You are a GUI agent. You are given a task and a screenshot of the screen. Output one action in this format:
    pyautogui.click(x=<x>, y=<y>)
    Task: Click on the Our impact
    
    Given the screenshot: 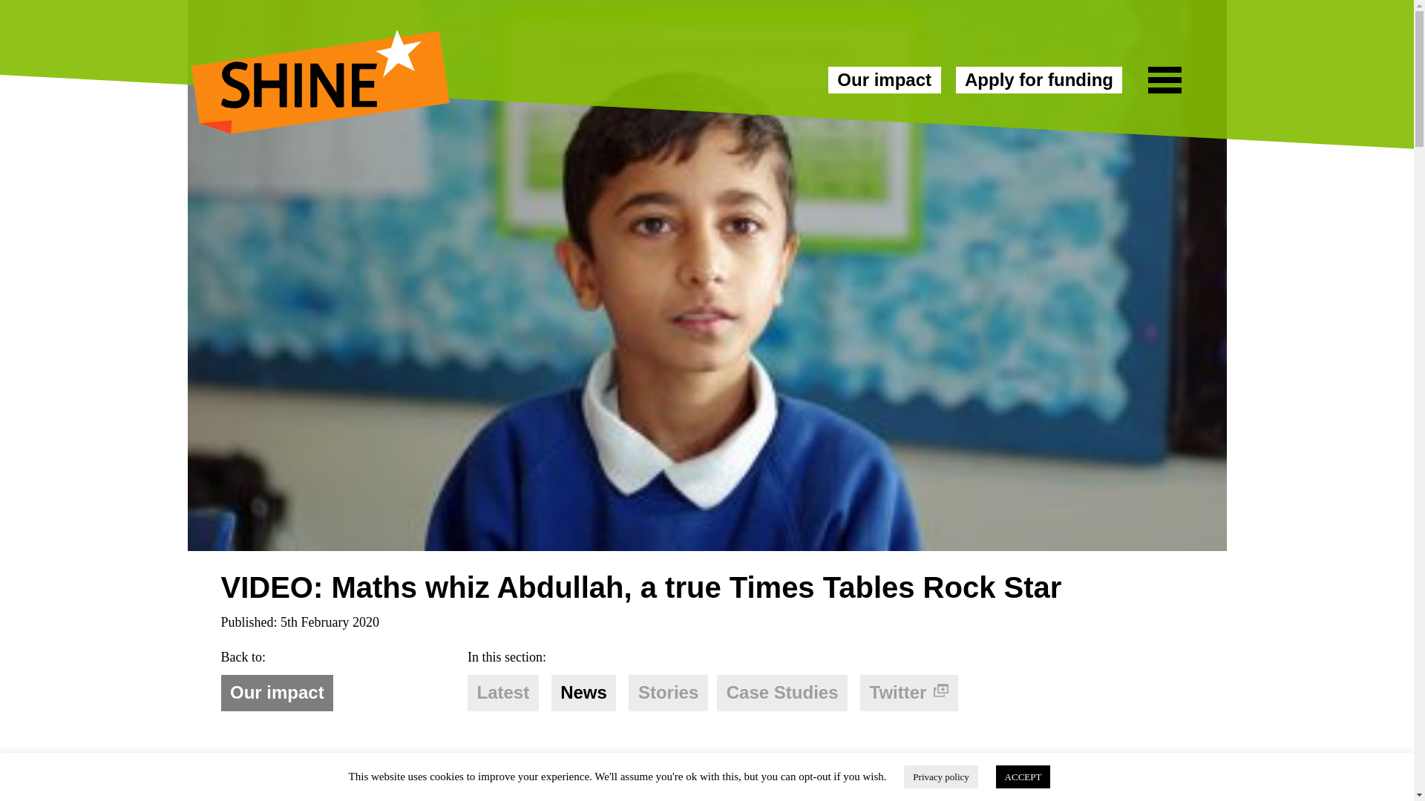 What is the action you would take?
    pyautogui.click(x=884, y=80)
    